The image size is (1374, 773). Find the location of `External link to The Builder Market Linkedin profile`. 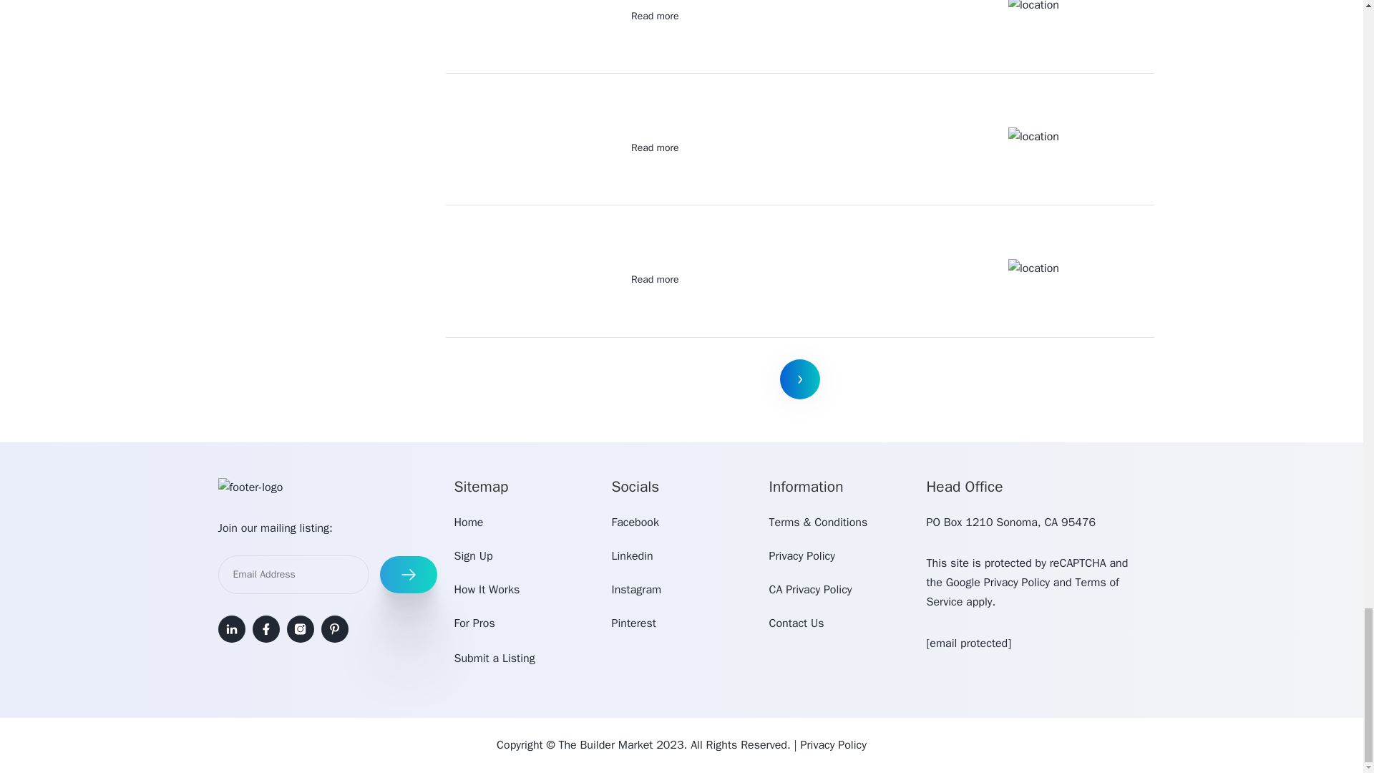

External link to The Builder Market Linkedin profile is located at coordinates (632, 555).